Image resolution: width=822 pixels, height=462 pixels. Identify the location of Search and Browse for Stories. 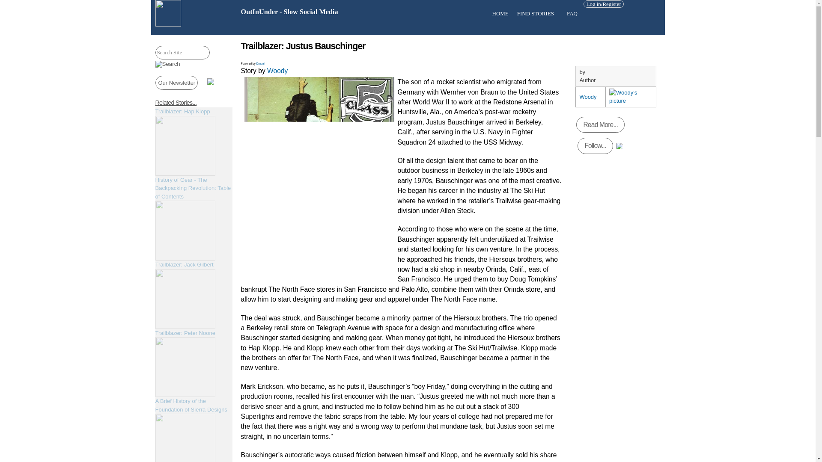
(538, 14).